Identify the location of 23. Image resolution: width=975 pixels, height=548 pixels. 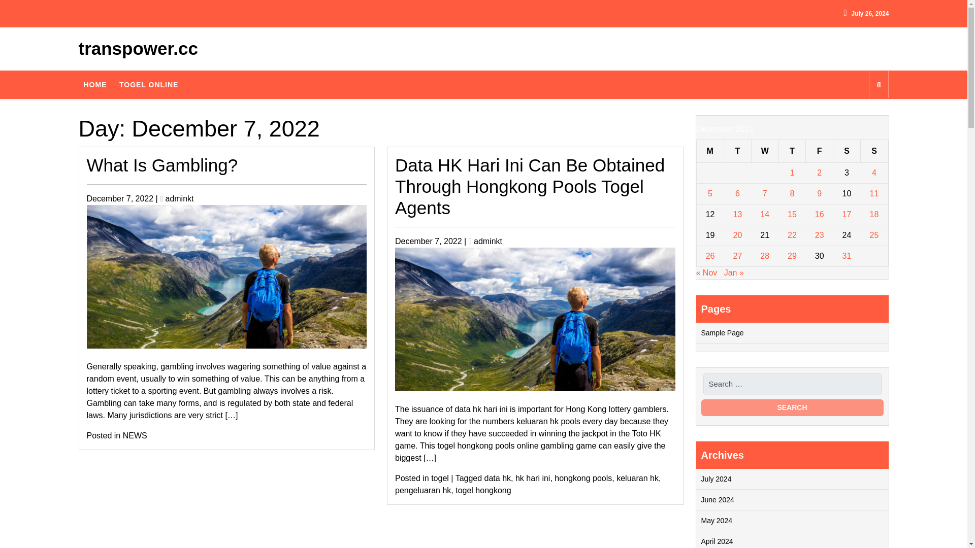
(820, 234).